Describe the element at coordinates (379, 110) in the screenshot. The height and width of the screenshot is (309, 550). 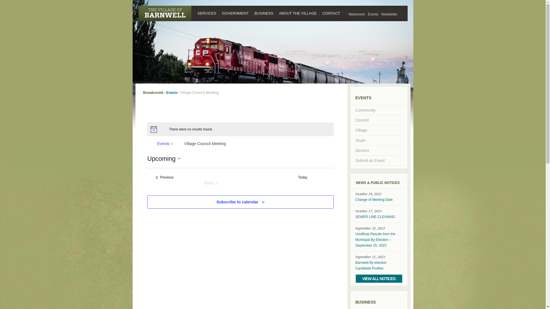
I see `Community` at that location.